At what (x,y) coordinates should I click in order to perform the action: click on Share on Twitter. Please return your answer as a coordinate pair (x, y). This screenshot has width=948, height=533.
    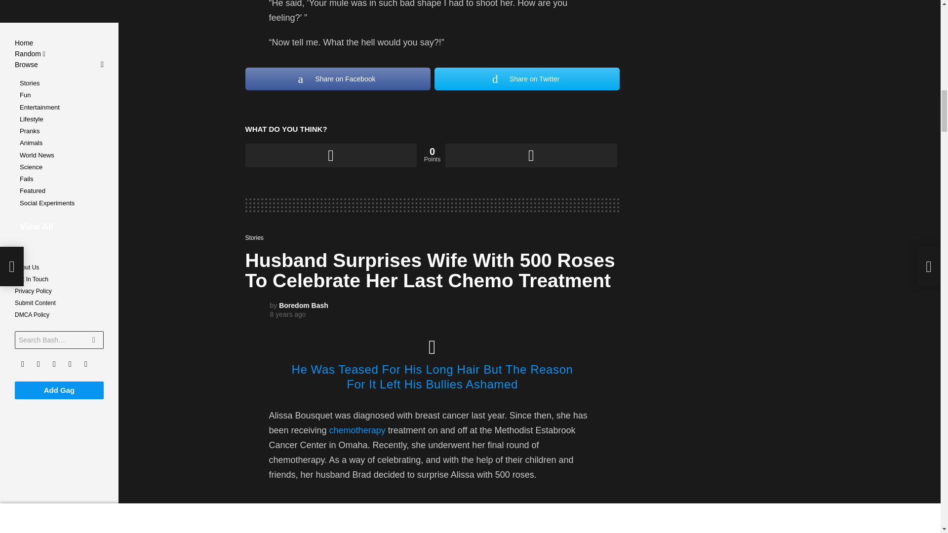
    Looking at the image, I should click on (527, 79).